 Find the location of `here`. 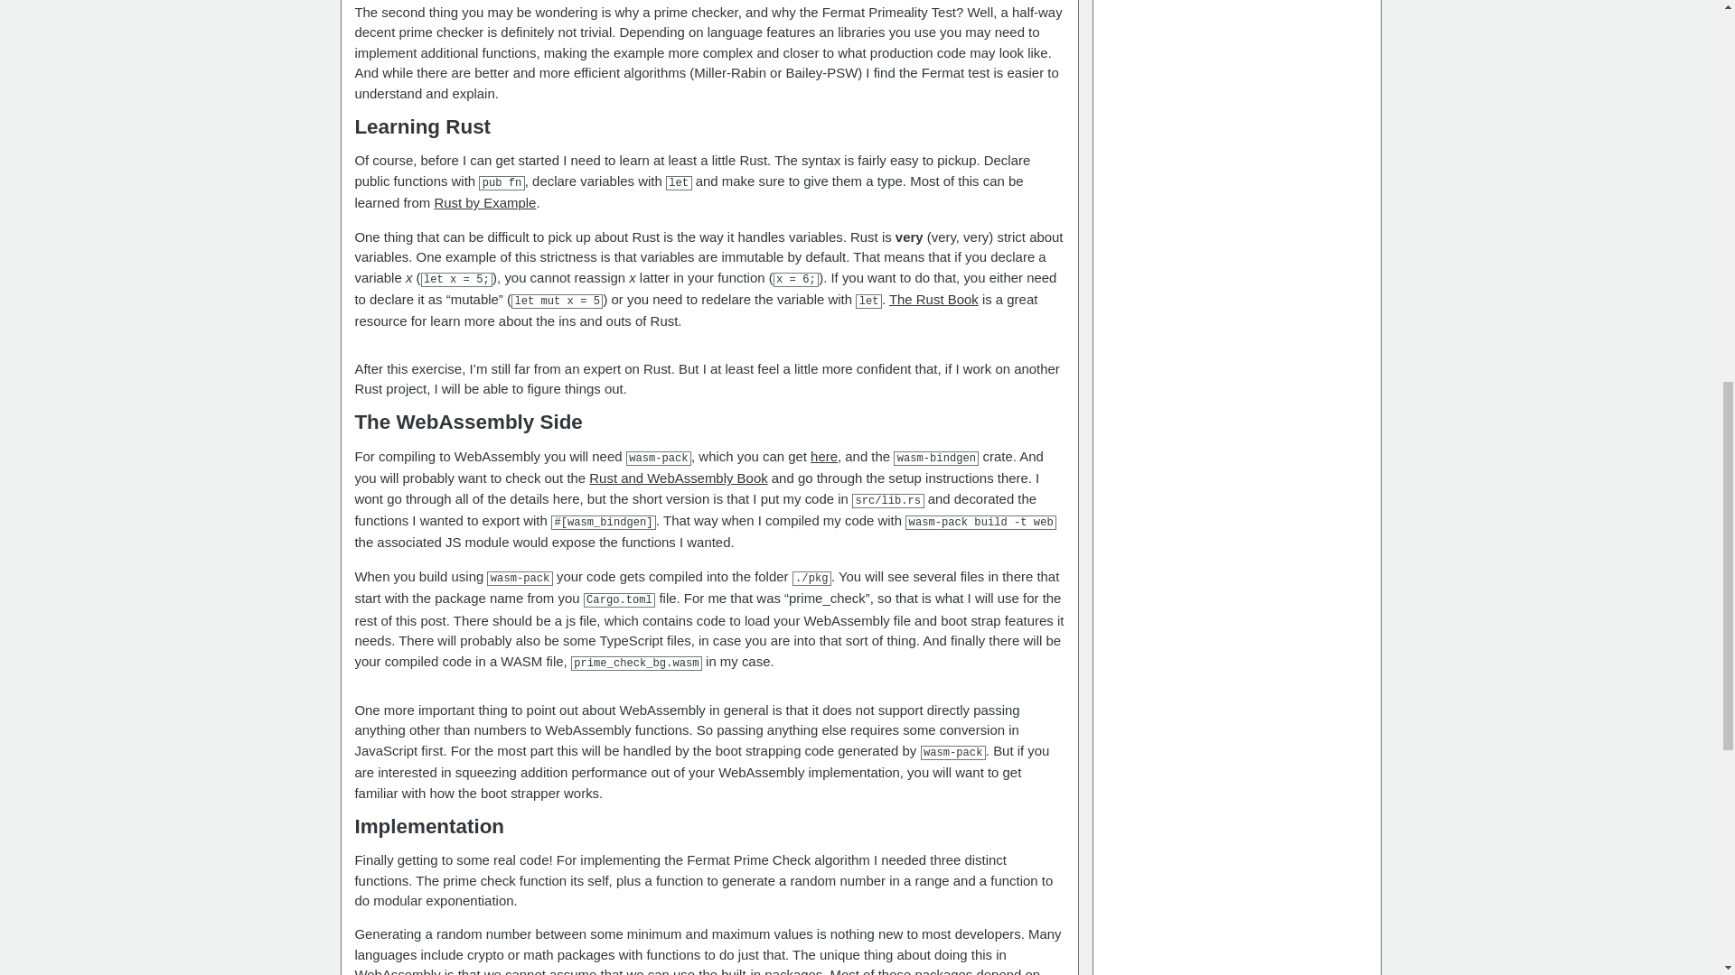

here is located at coordinates (824, 456).